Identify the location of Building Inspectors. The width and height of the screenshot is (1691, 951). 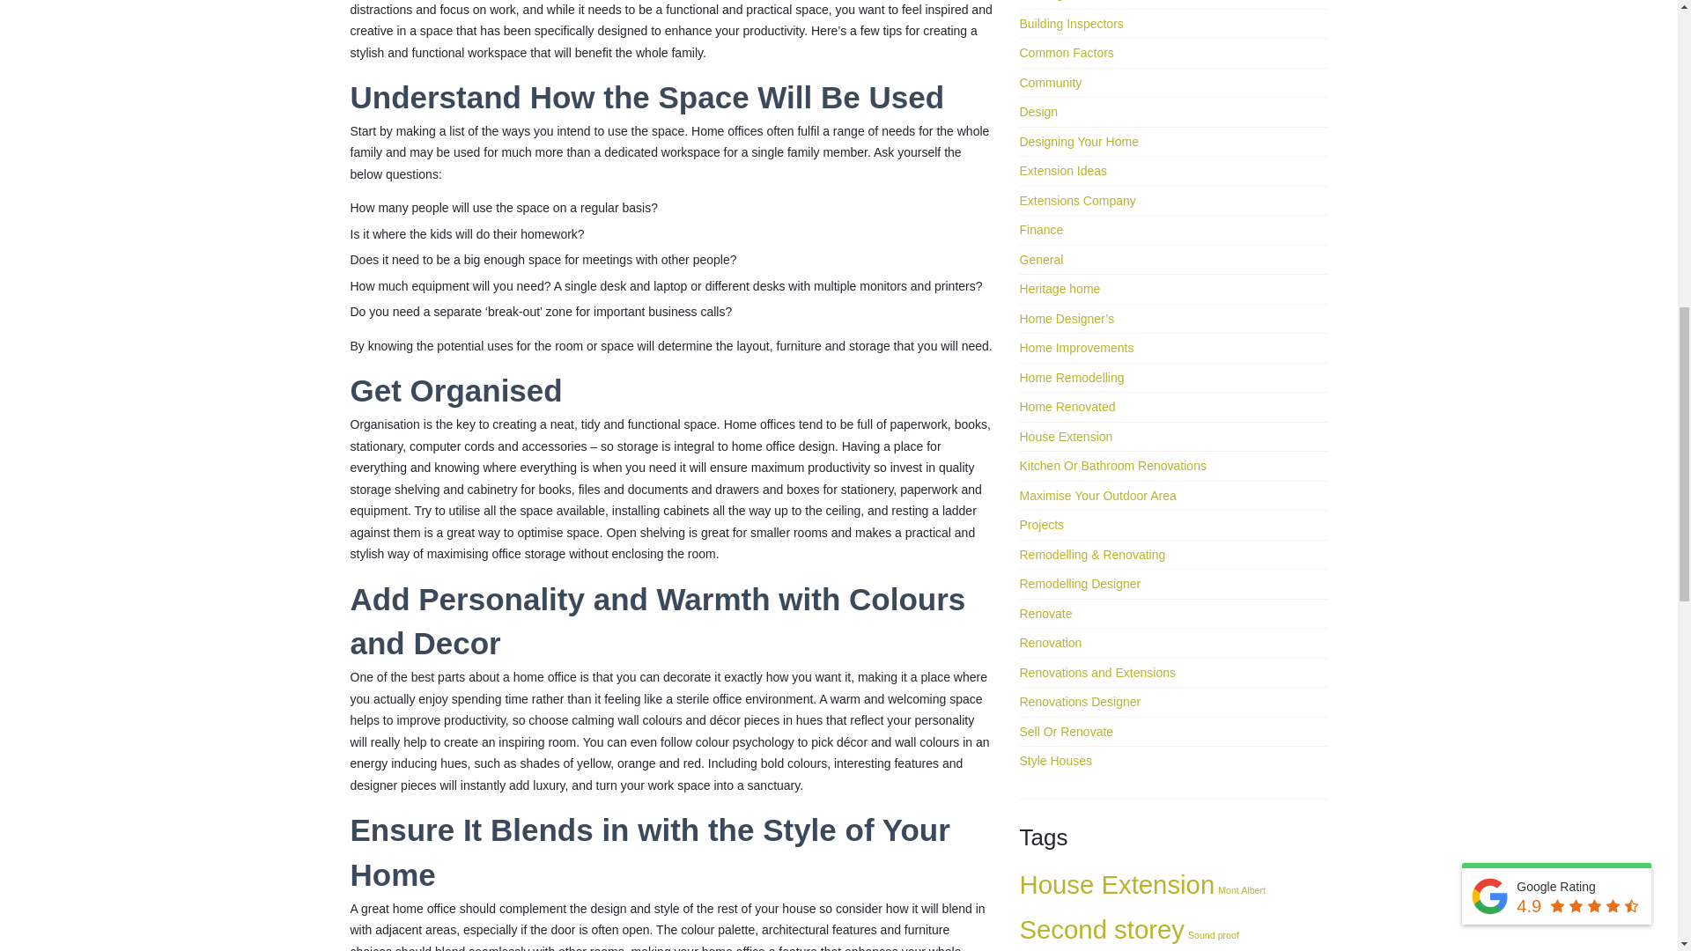
(1071, 23).